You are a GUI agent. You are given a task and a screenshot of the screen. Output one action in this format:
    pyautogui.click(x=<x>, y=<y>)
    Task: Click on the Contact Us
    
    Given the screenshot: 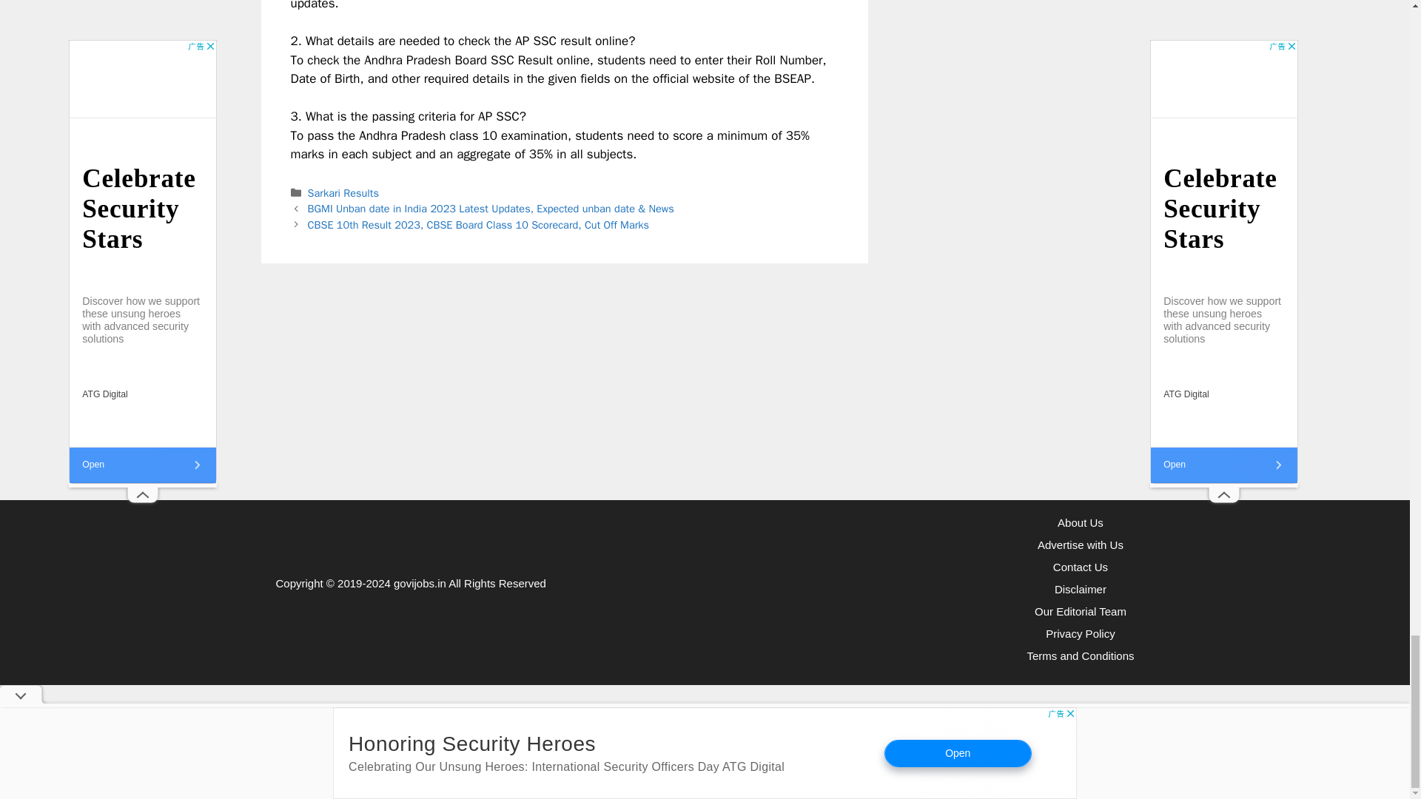 What is the action you would take?
    pyautogui.click(x=1081, y=567)
    